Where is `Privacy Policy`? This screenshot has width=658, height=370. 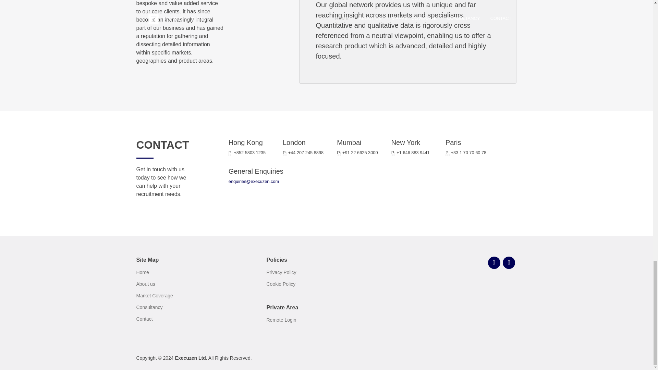
Privacy Policy is located at coordinates (281, 272).